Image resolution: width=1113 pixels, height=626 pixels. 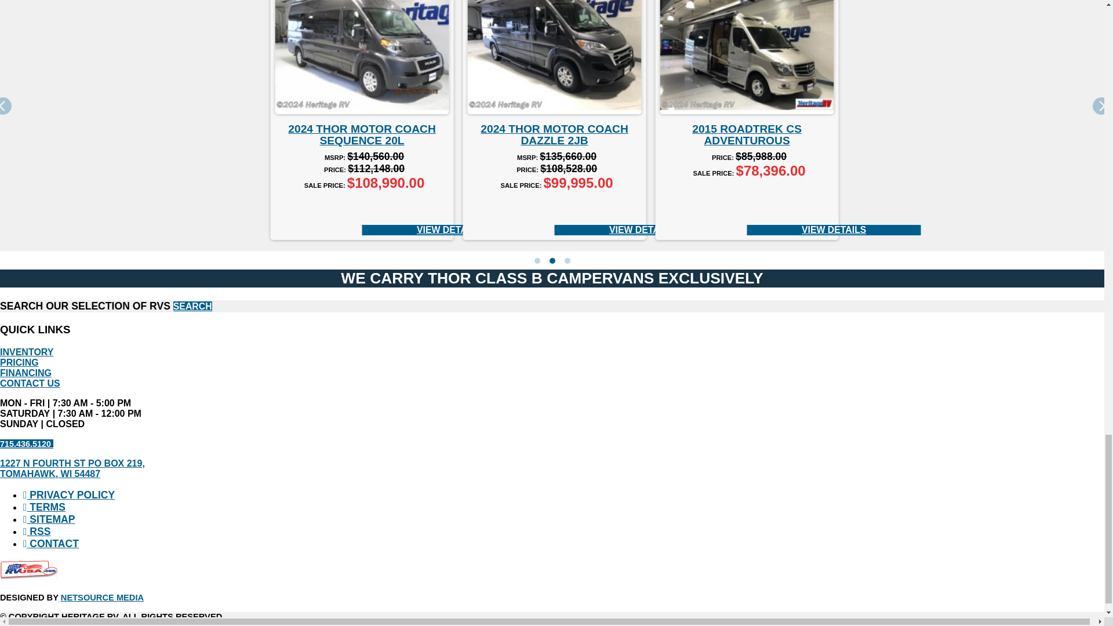 What do you see at coordinates (554, 57) in the screenshot?
I see `2024 Thor Motor Coach Dazzle 2JB` at bounding box center [554, 57].